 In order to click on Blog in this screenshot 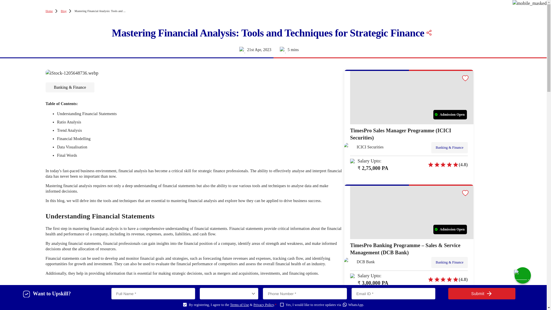, I will do `click(64, 11)`.